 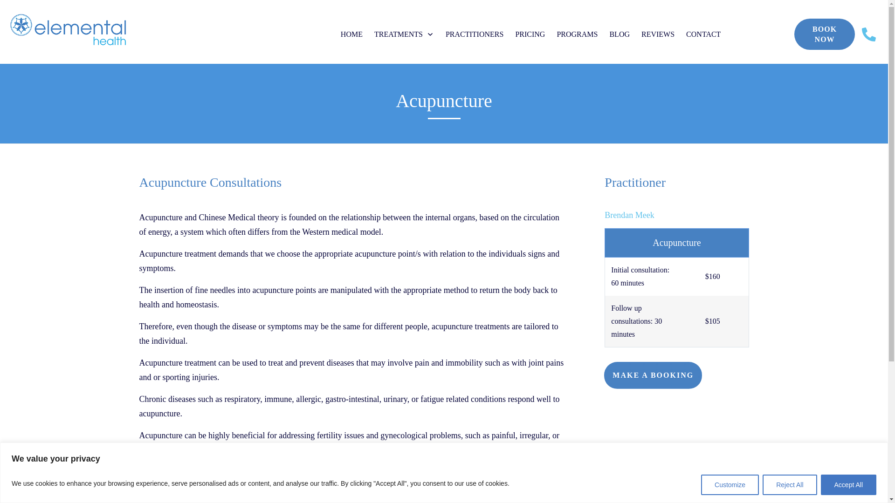 What do you see at coordinates (653, 375) in the screenshot?
I see `MAKE A BOOKING` at bounding box center [653, 375].